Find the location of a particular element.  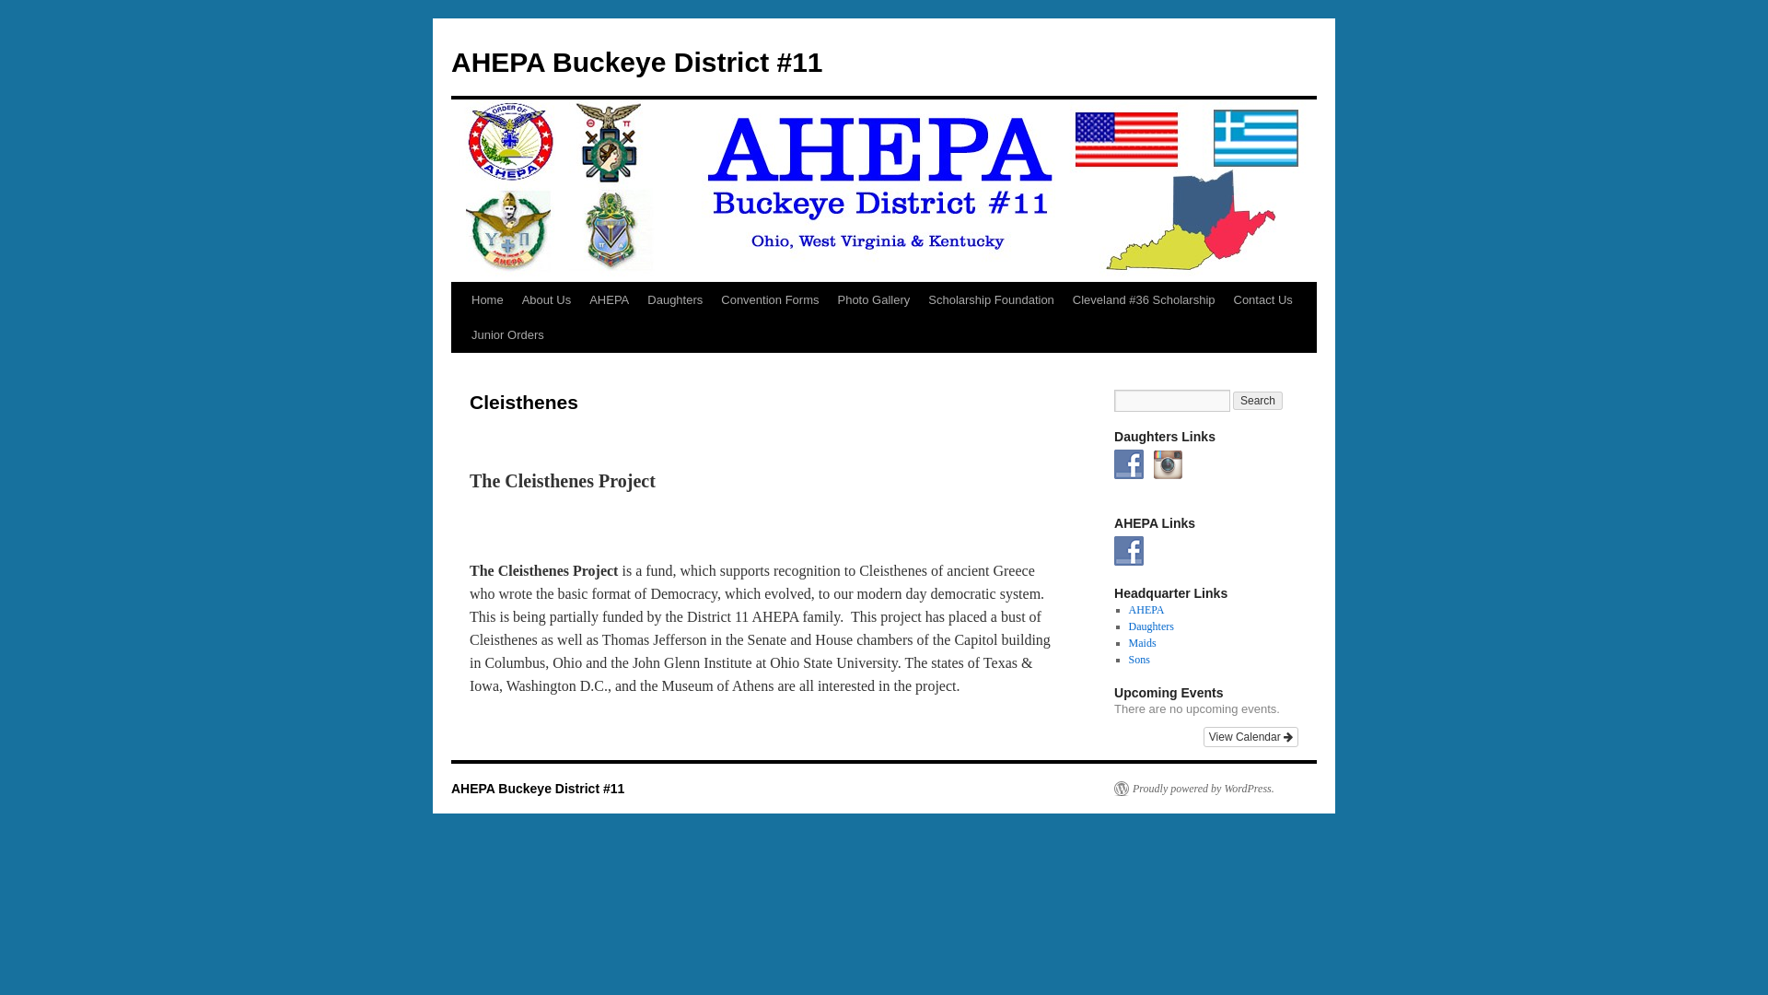

Home is located at coordinates (486, 299).